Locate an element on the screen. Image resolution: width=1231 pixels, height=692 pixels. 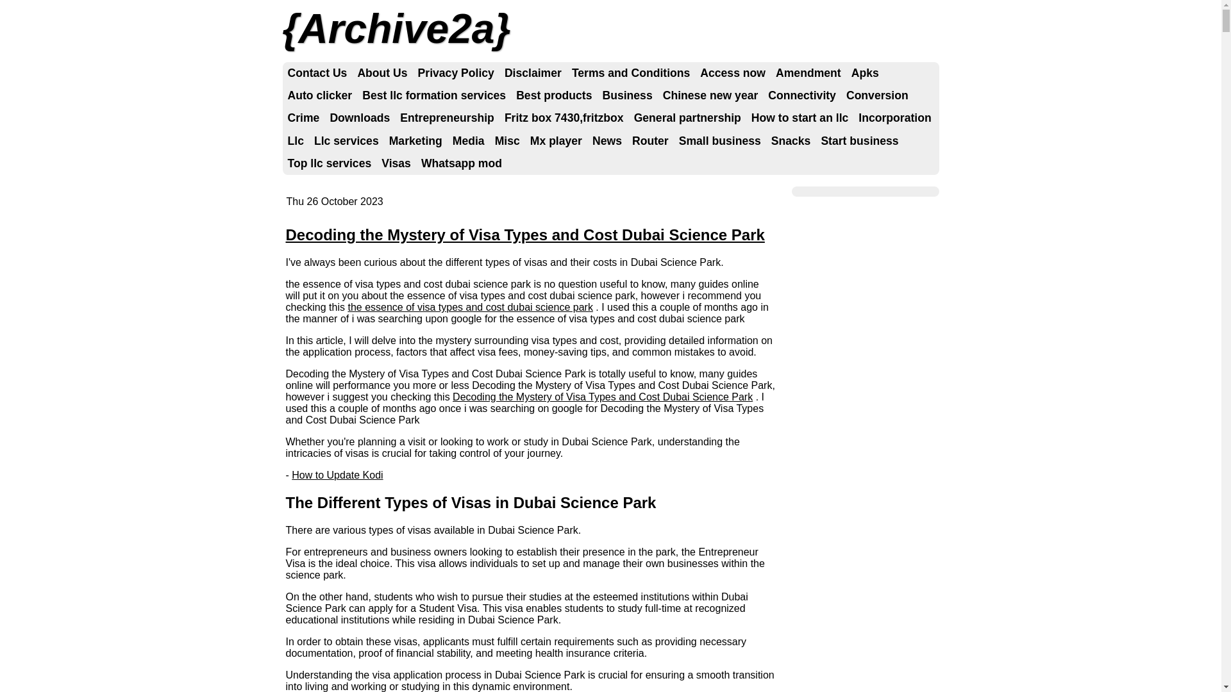
Conversion is located at coordinates (877, 96).